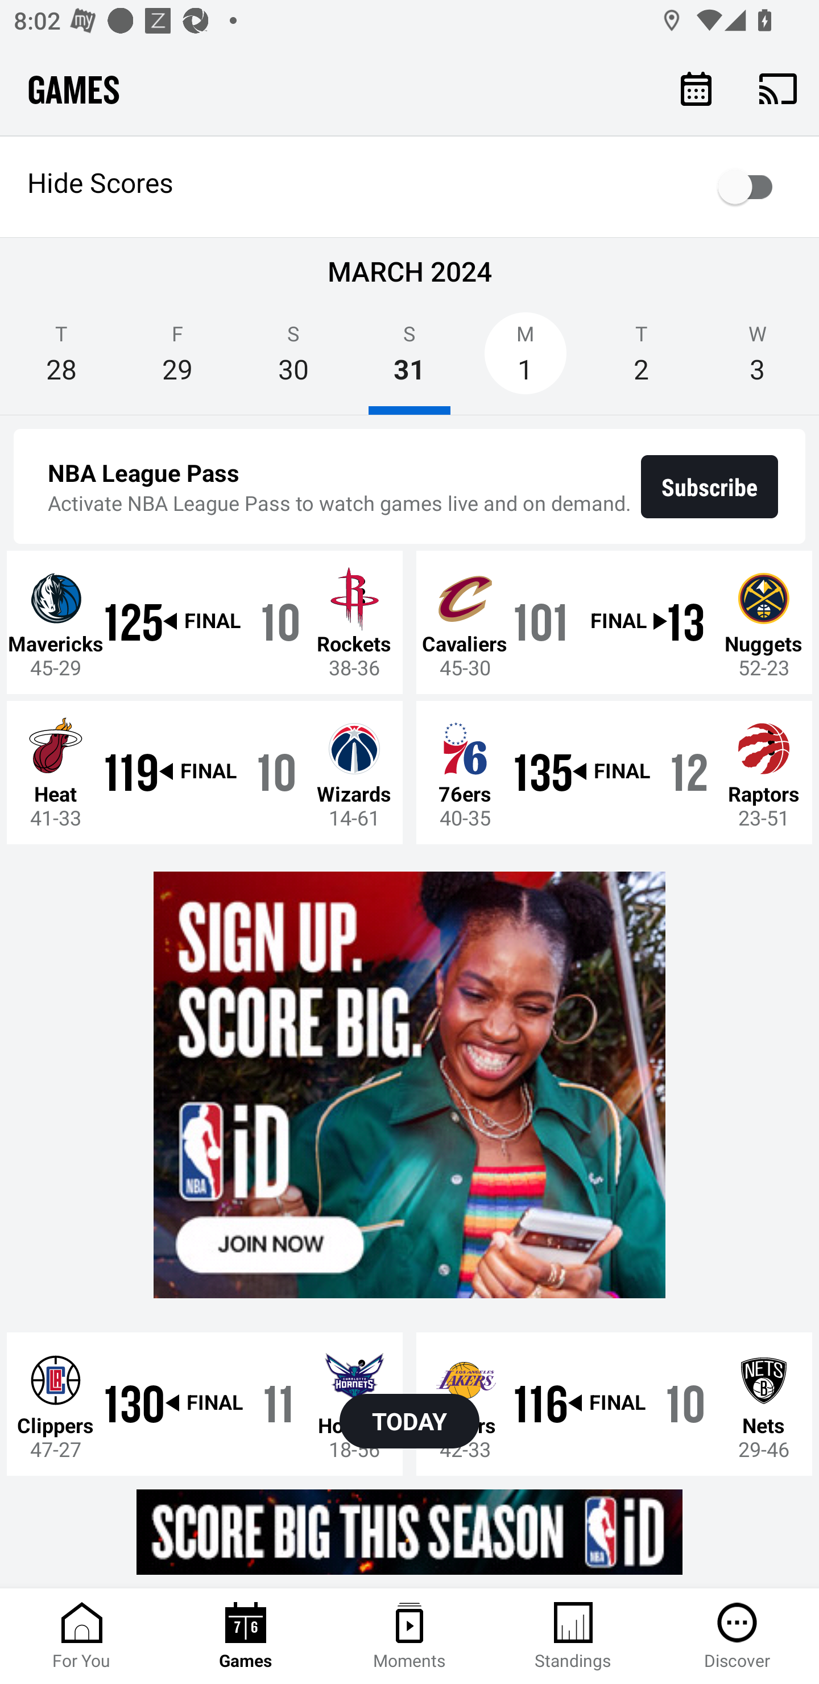  Describe the element at coordinates (409, 1636) in the screenshot. I see `Moments` at that location.